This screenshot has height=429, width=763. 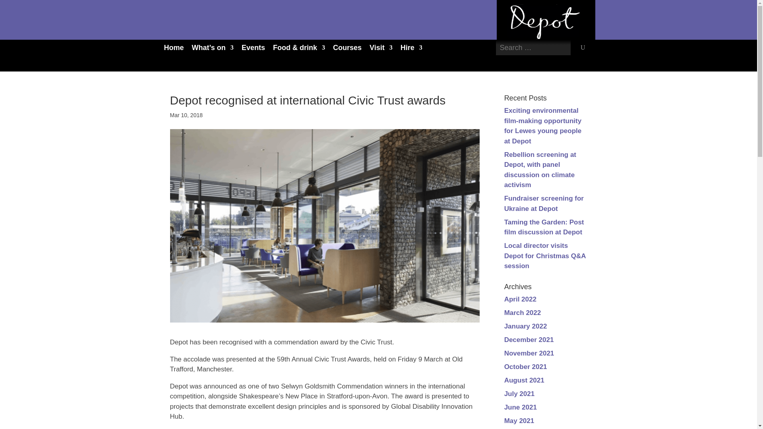 What do you see at coordinates (381, 48) in the screenshot?
I see `Visit` at bounding box center [381, 48].